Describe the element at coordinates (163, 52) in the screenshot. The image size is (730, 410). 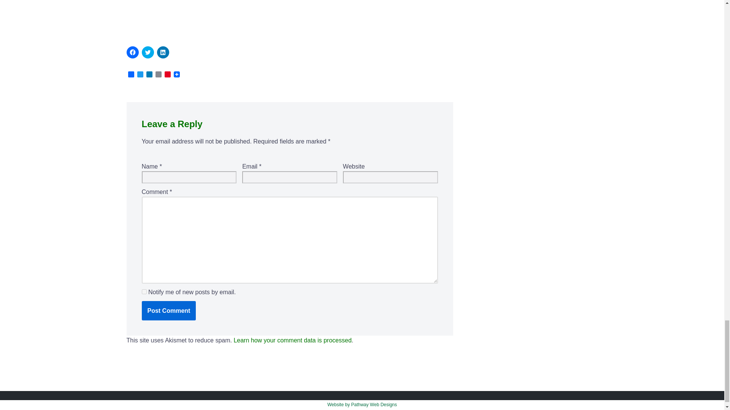
I see `Click to share on LinkedIn` at that location.